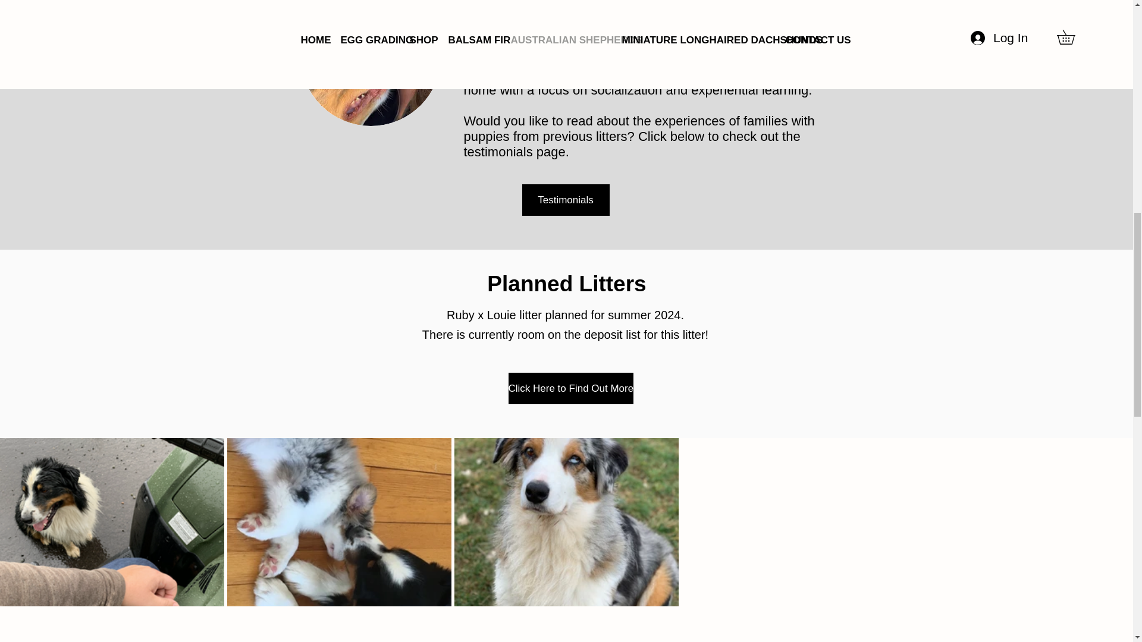 The height and width of the screenshot is (642, 1142). I want to click on Testimonials, so click(566, 200).